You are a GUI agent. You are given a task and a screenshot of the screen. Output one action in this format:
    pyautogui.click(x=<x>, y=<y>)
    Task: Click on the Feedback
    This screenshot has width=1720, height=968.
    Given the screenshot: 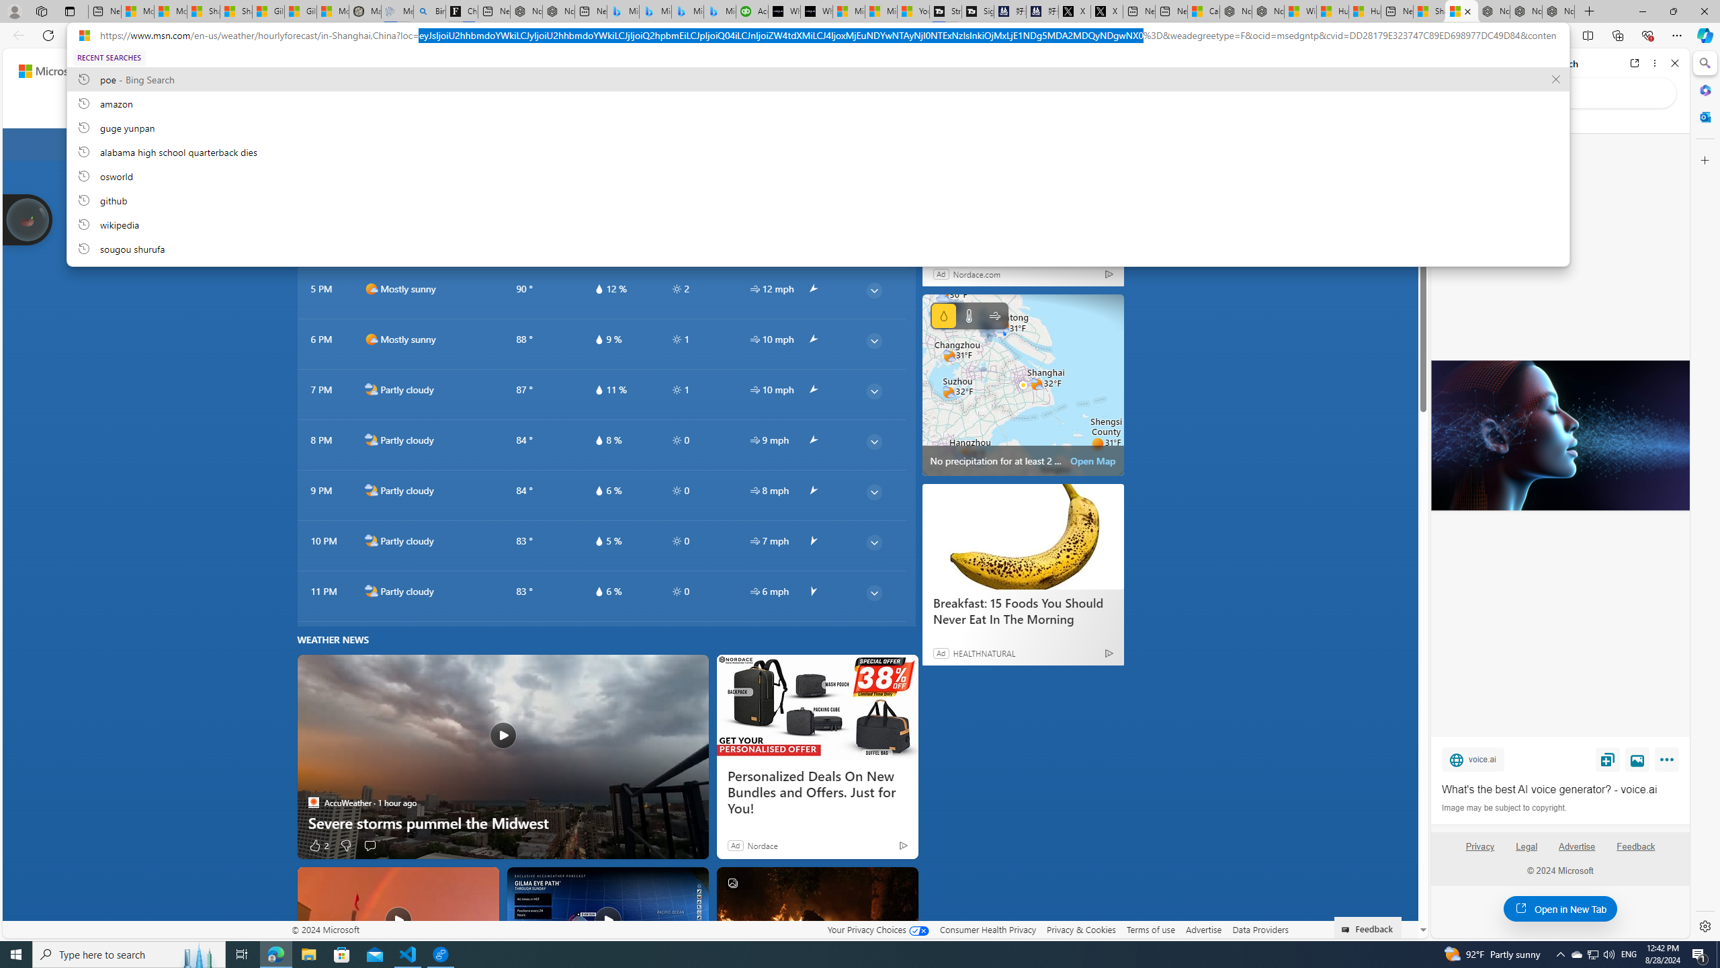 What is the action you would take?
    pyautogui.click(x=1635, y=846)
    